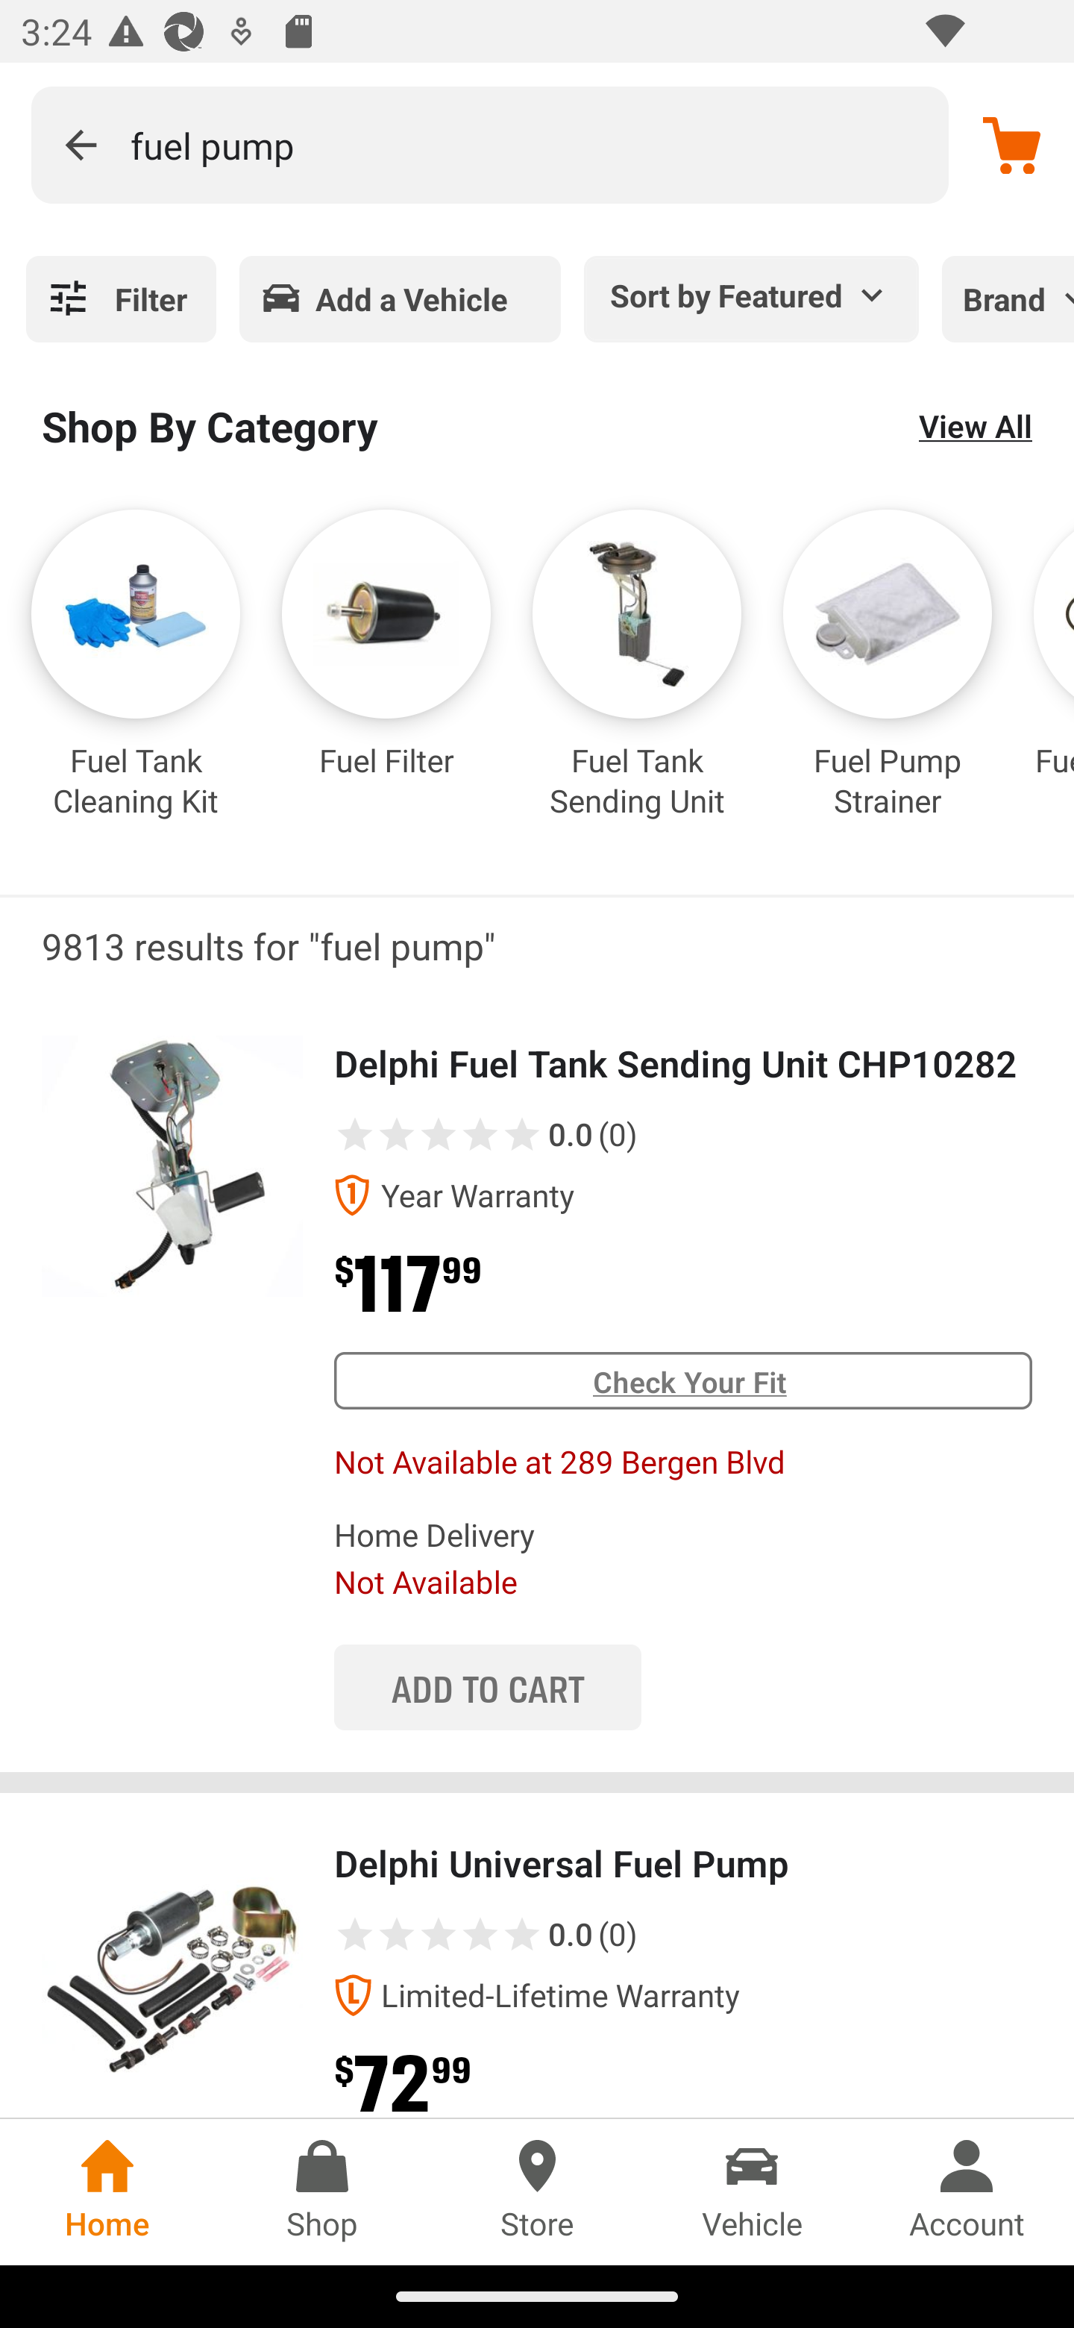  What do you see at coordinates (439, 1133) in the screenshot?
I see `Press to rate 3 out of 5 ` at bounding box center [439, 1133].